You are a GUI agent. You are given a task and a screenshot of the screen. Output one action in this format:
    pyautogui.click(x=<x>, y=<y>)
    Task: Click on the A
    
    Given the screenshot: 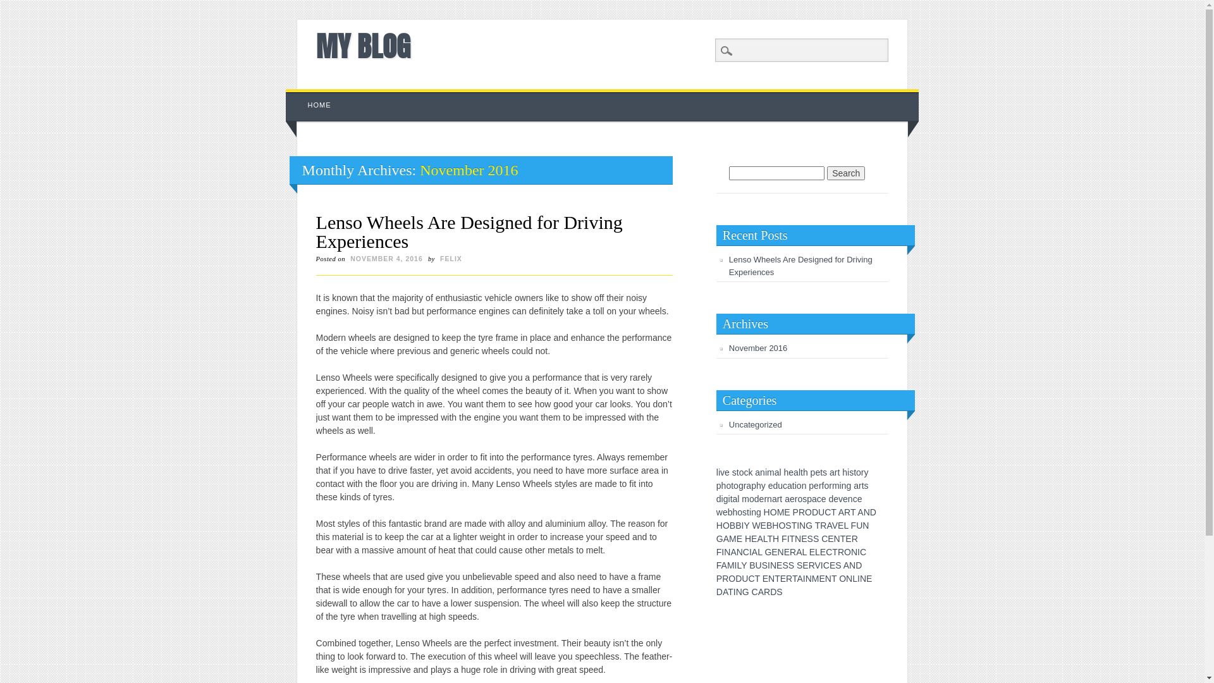 What is the action you would take?
    pyautogui.click(x=733, y=552)
    